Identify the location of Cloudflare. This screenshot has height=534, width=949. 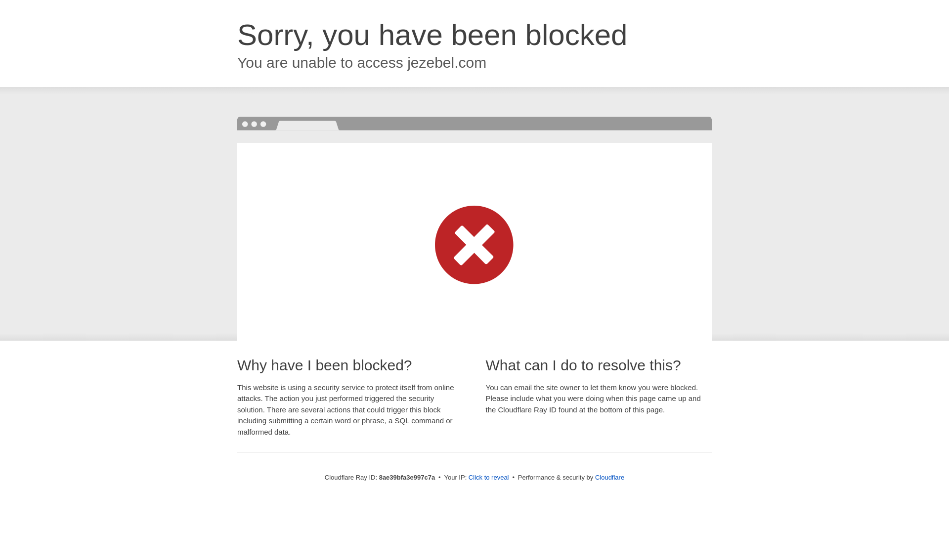
(609, 477).